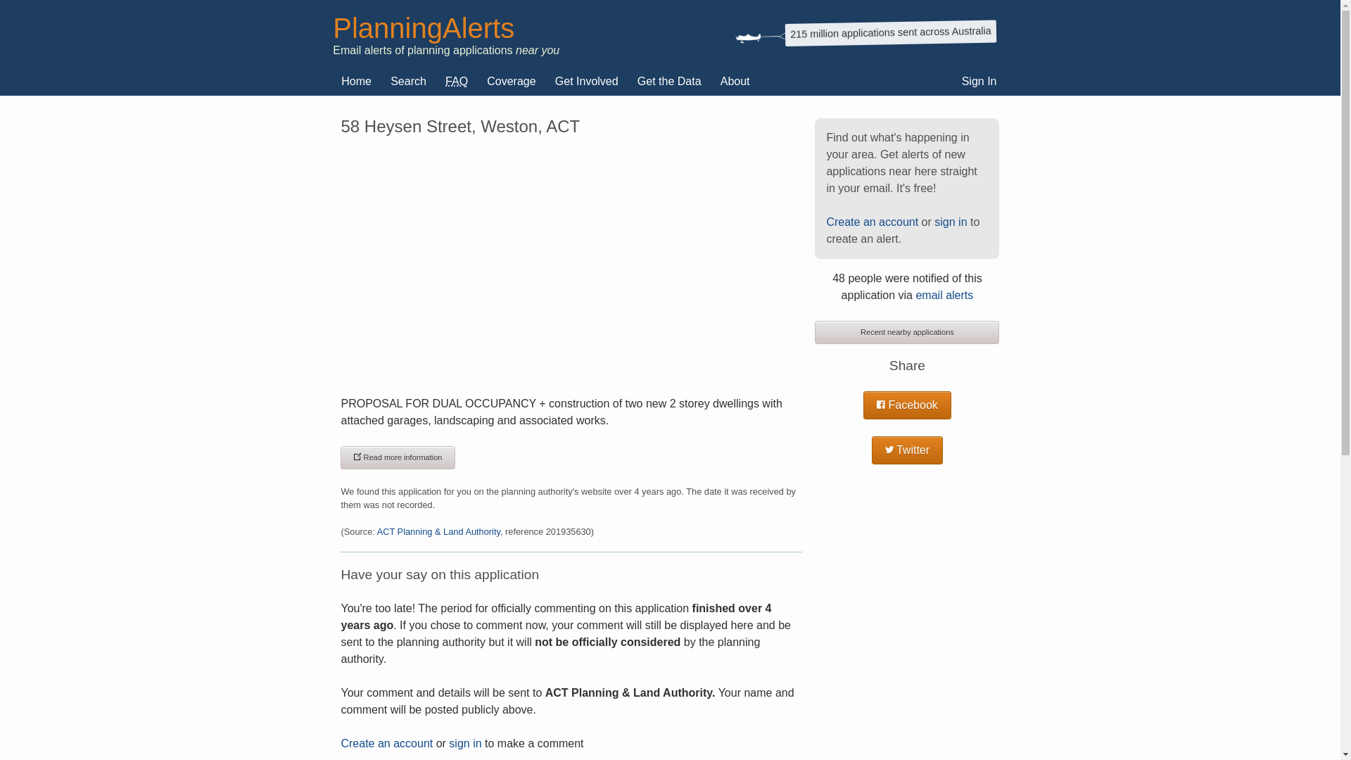 The width and height of the screenshot is (1351, 760). Describe the element at coordinates (439, 531) in the screenshot. I see `ACT Planning & Land Authority` at that location.